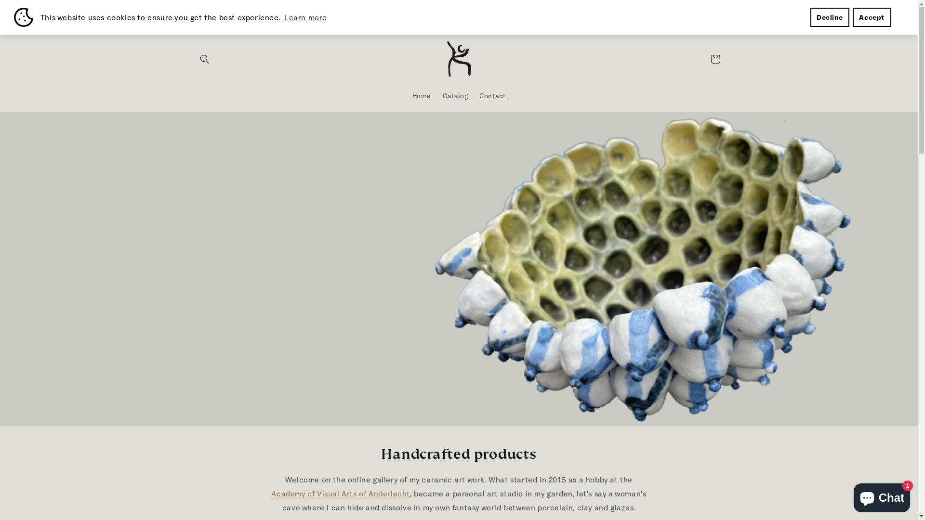  Describe the element at coordinates (882, 496) in the screenshot. I see `Shopify online store chat` at that location.